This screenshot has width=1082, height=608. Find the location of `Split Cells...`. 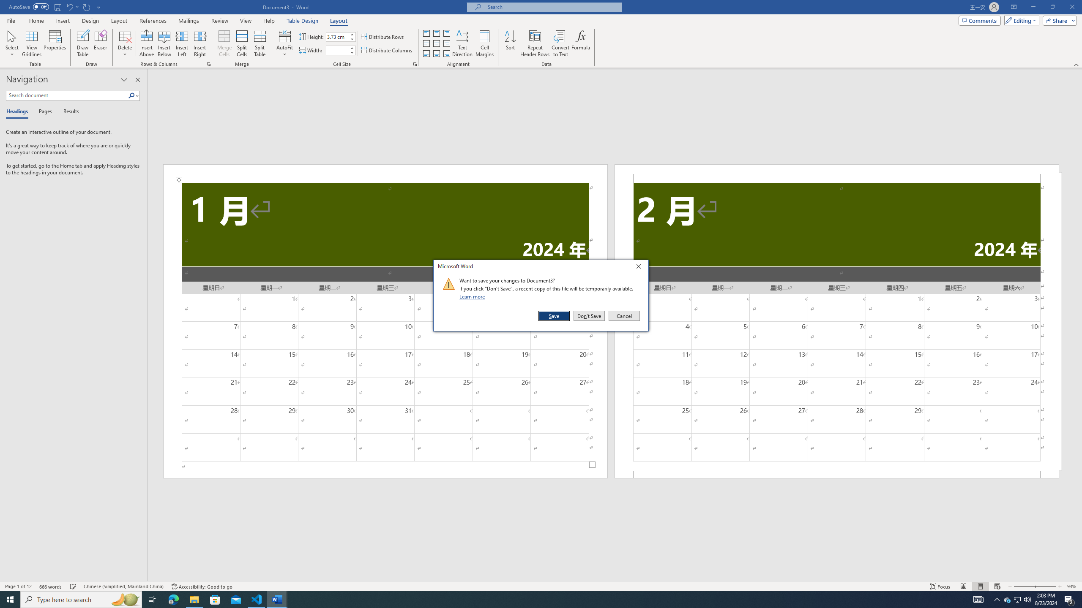

Split Cells... is located at coordinates (242, 43).